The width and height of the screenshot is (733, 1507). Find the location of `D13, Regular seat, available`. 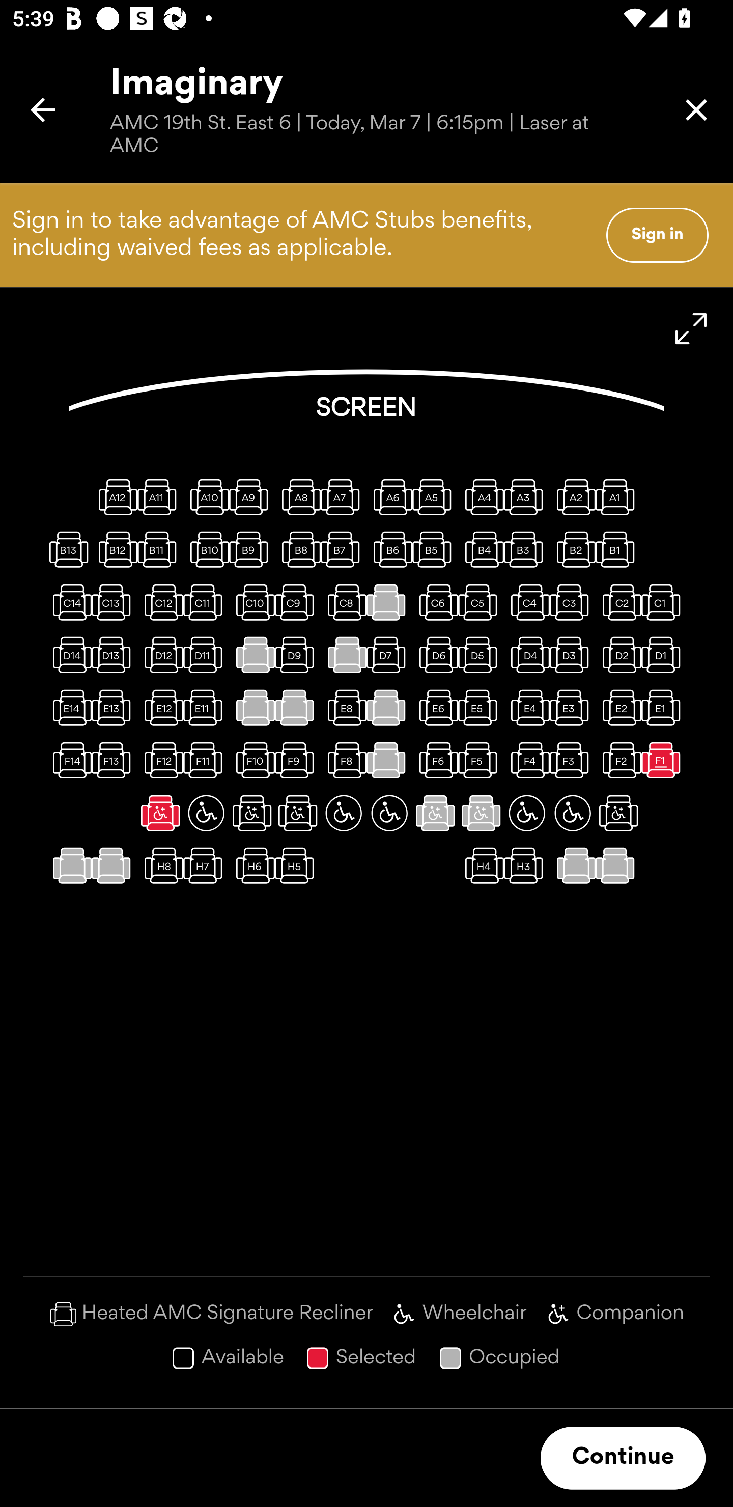

D13, Regular seat, available is located at coordinates (115, 655).